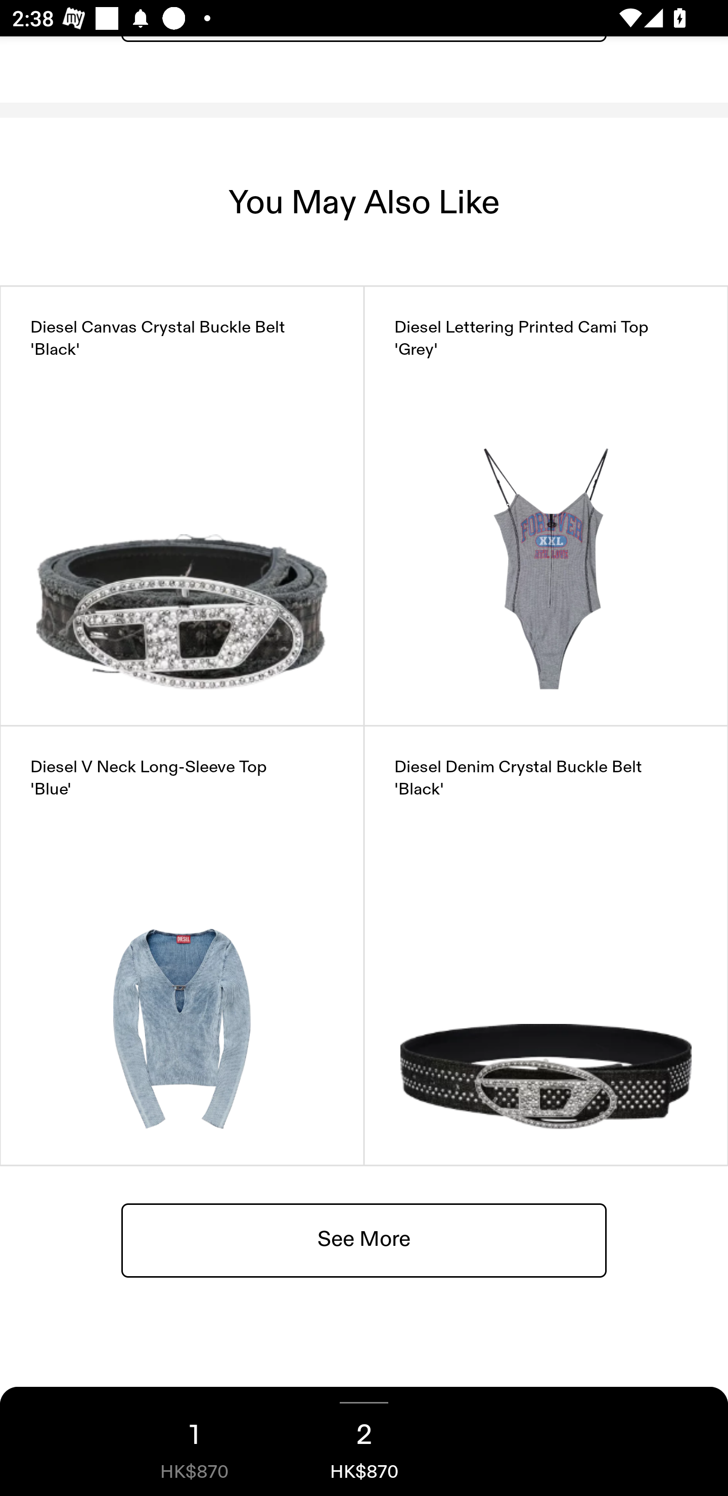  What do you see at coordinates (182, 505) in the screenshot?
I see `Diesel Canvas Crystal Buckle Belt 'Black'` at bounding box center [182, 505].